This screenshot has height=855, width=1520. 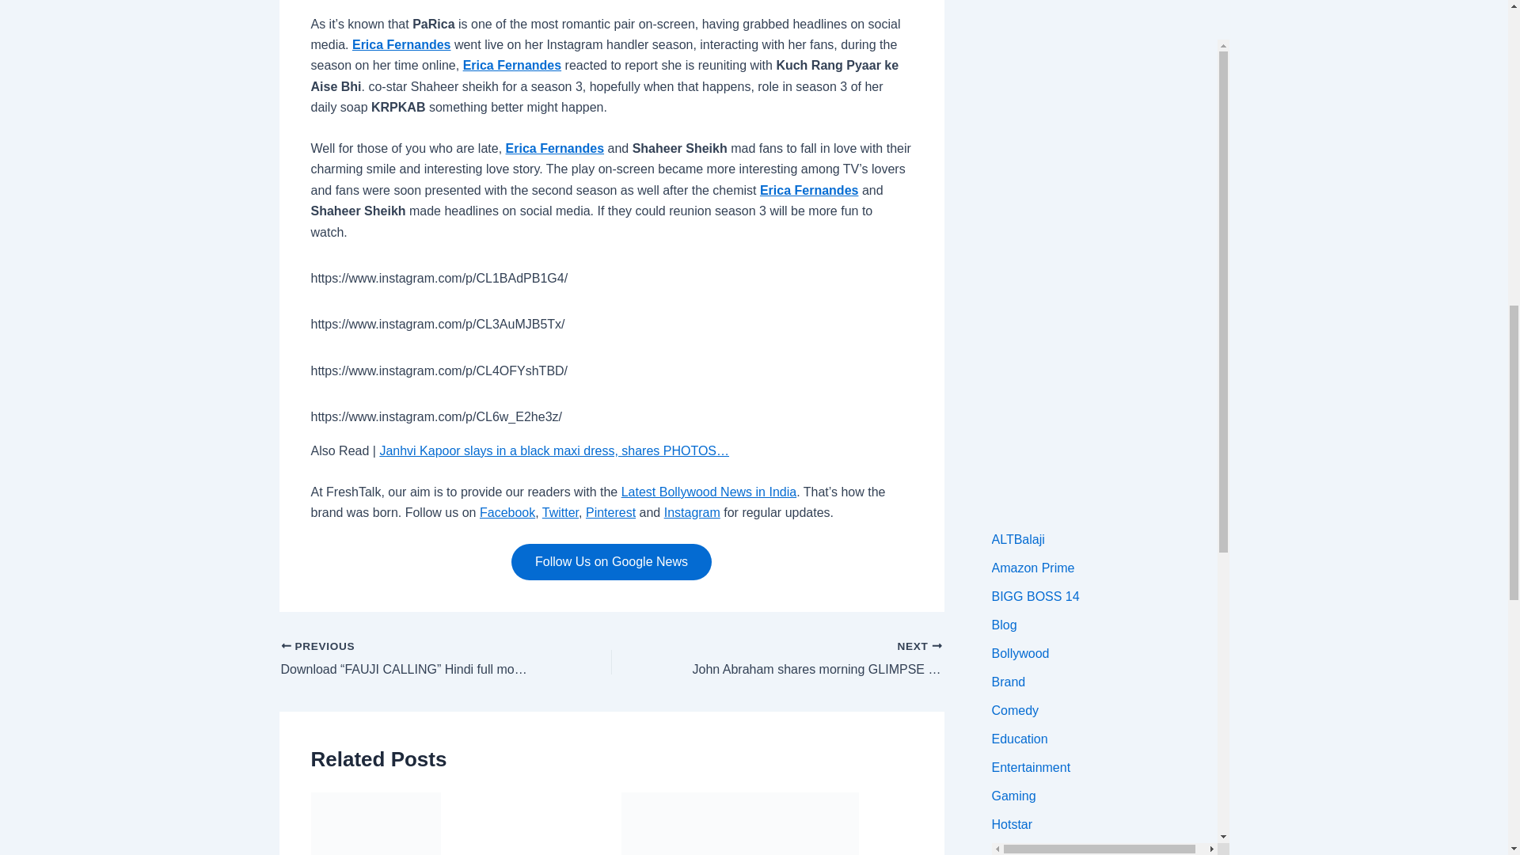 I want to click on Erica Fernandes, so click(x=513, y=65).